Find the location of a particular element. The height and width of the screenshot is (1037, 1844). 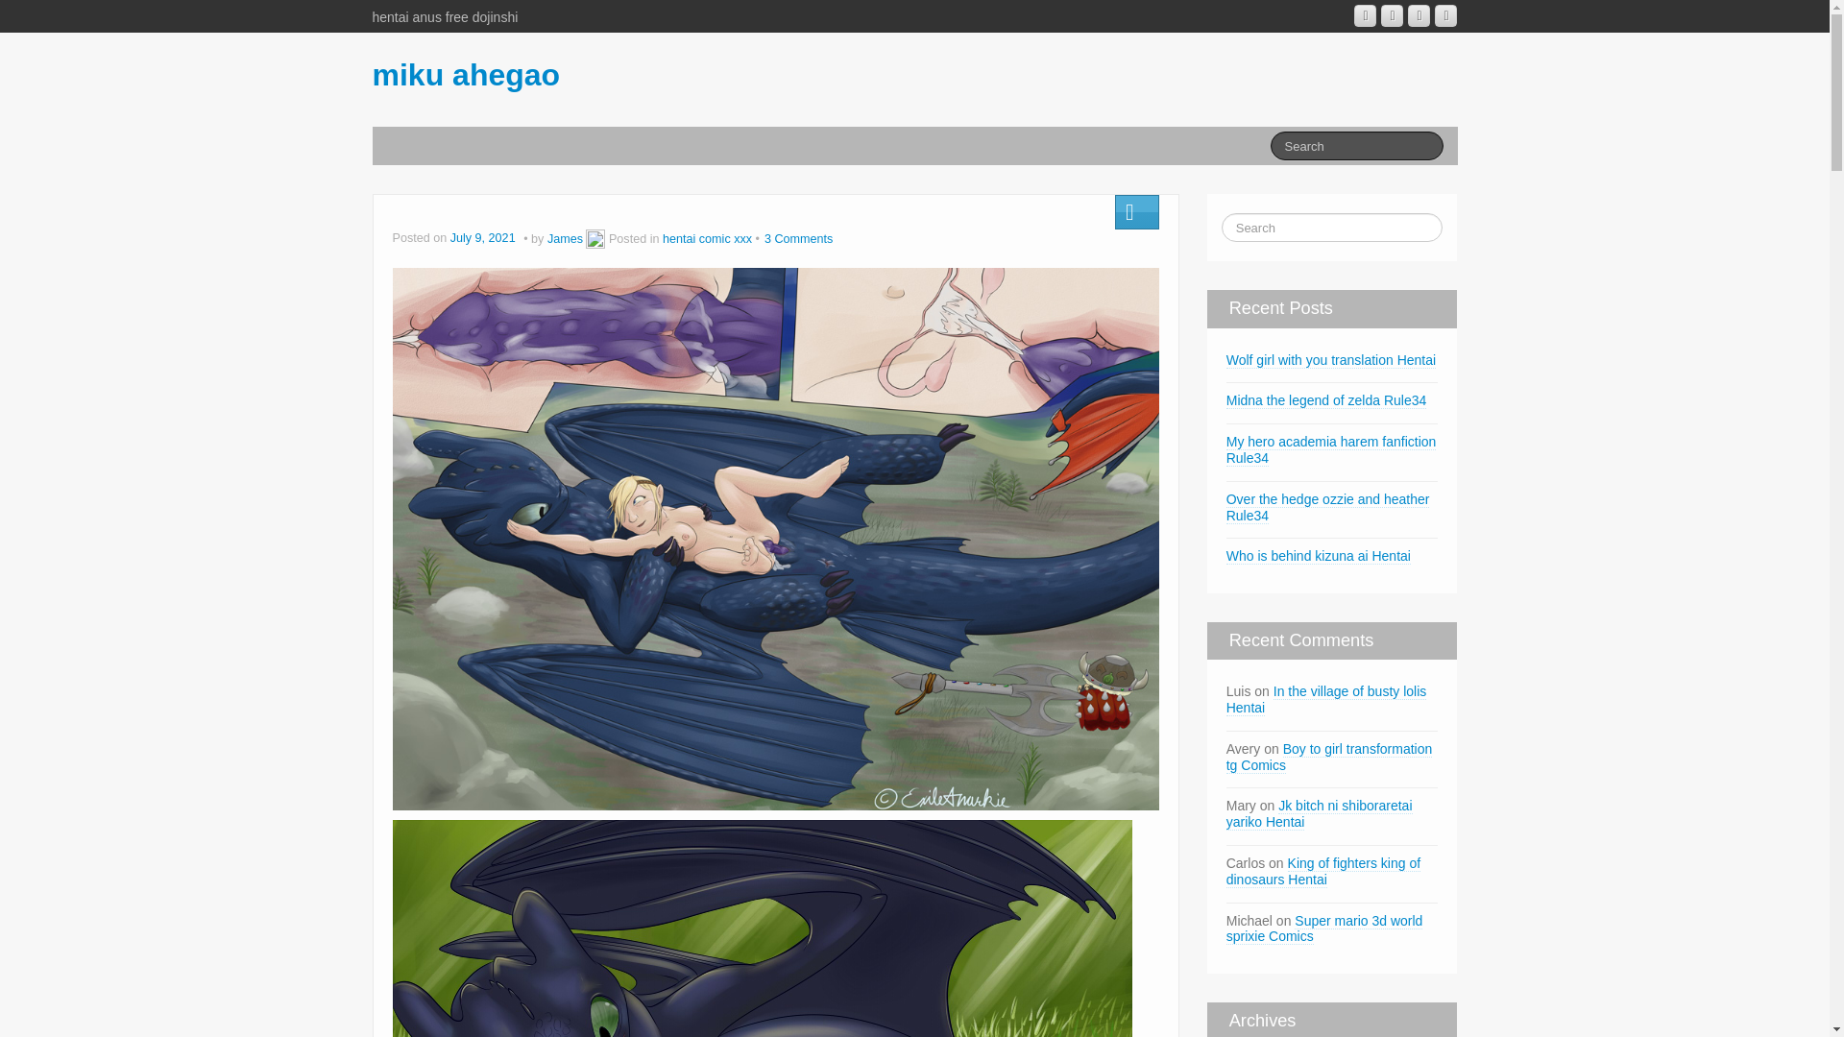

Midna the legend of zelda Rule34 is located at coordinates (1326, 400).